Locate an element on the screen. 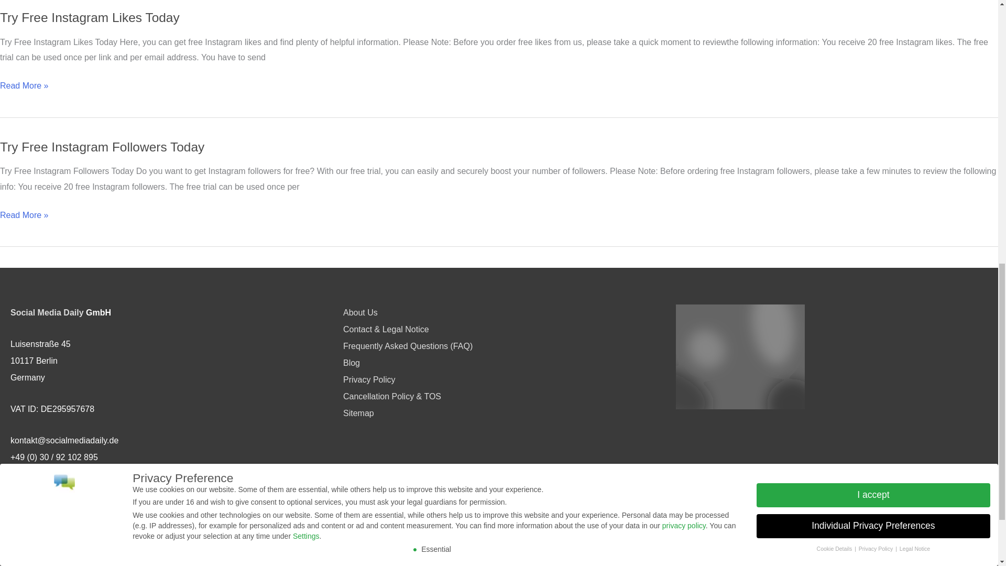 Image resolution: width=1006 pixels, height=566 pixels. Social Media Daily is located at coordinates (47, 312).